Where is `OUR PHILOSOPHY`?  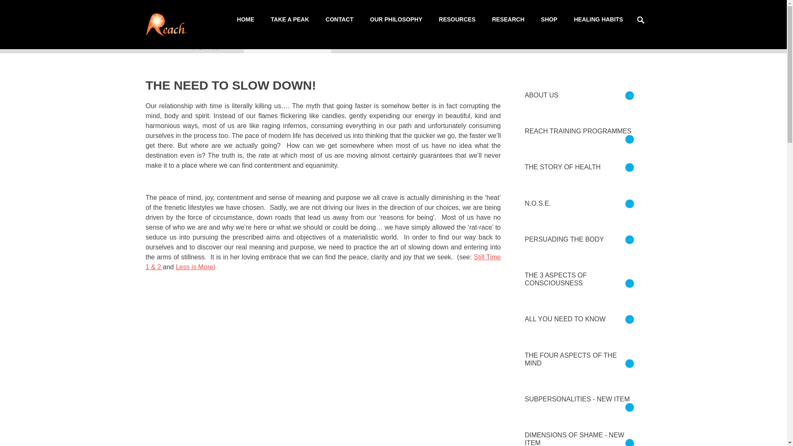 OUR PHILOSOPHY is located at coordinates (396, 20).